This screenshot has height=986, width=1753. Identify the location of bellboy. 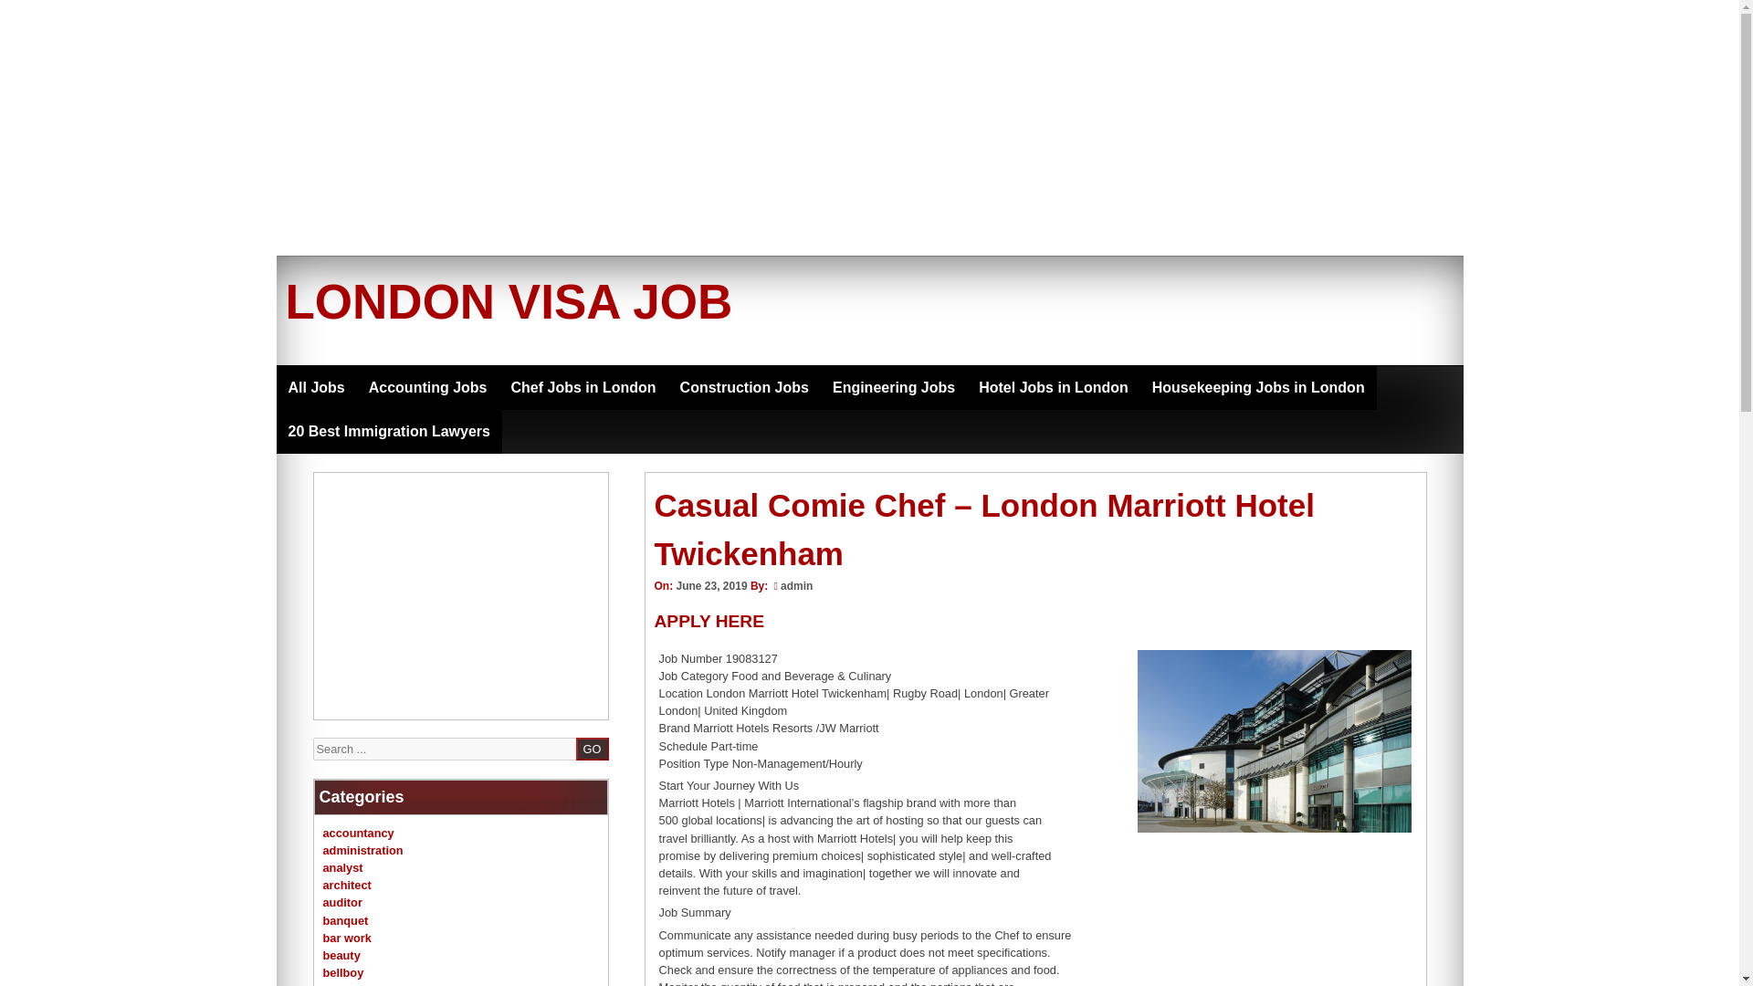
(343, 973).